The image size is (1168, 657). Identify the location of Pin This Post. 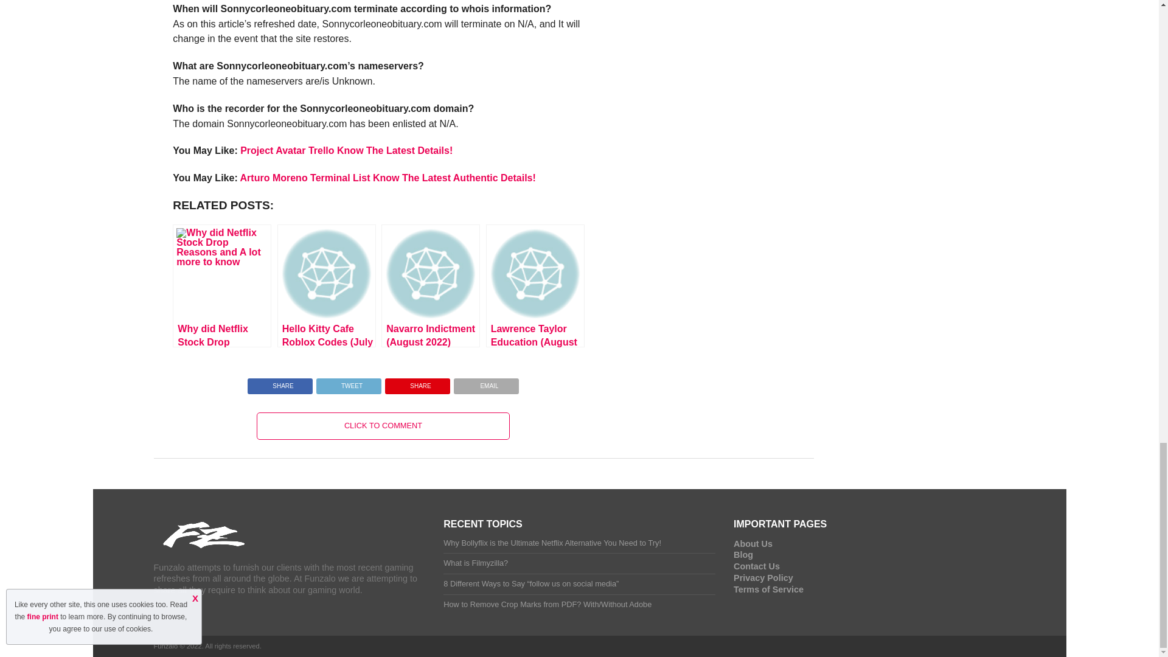
(417, 383).